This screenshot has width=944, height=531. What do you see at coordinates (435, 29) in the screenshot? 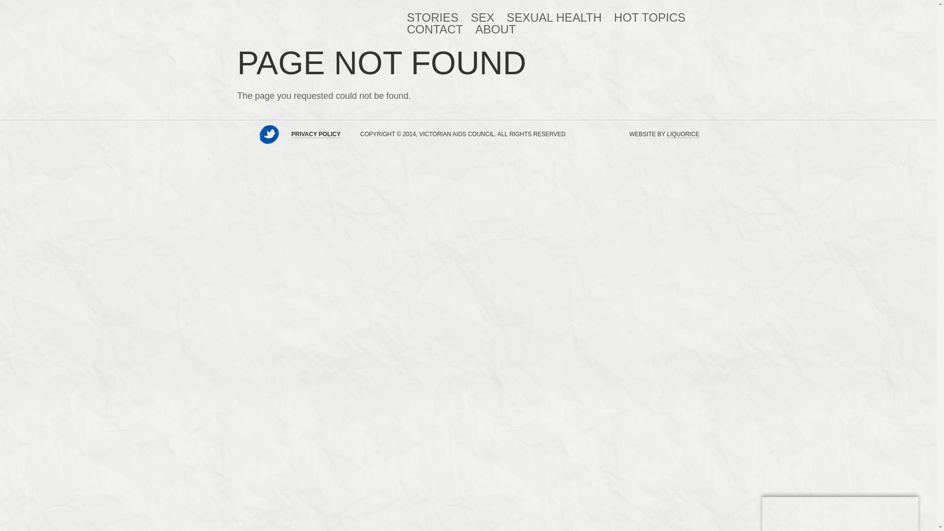
I see `CONTACT` at bounding box center [435, 29].